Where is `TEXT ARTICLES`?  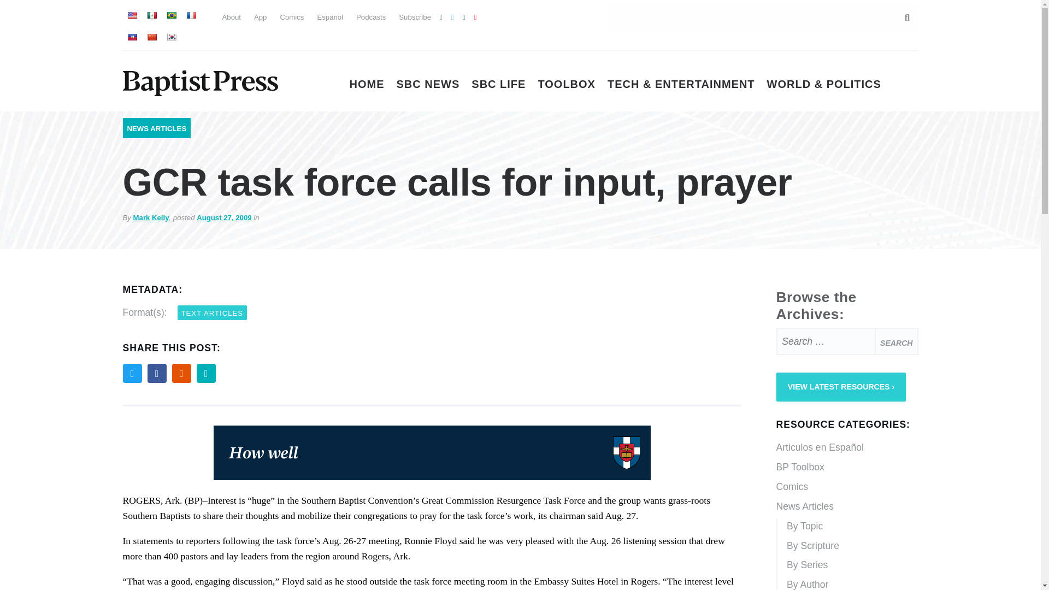 TEXT ARTICLES is located at coordinates (212, 312).